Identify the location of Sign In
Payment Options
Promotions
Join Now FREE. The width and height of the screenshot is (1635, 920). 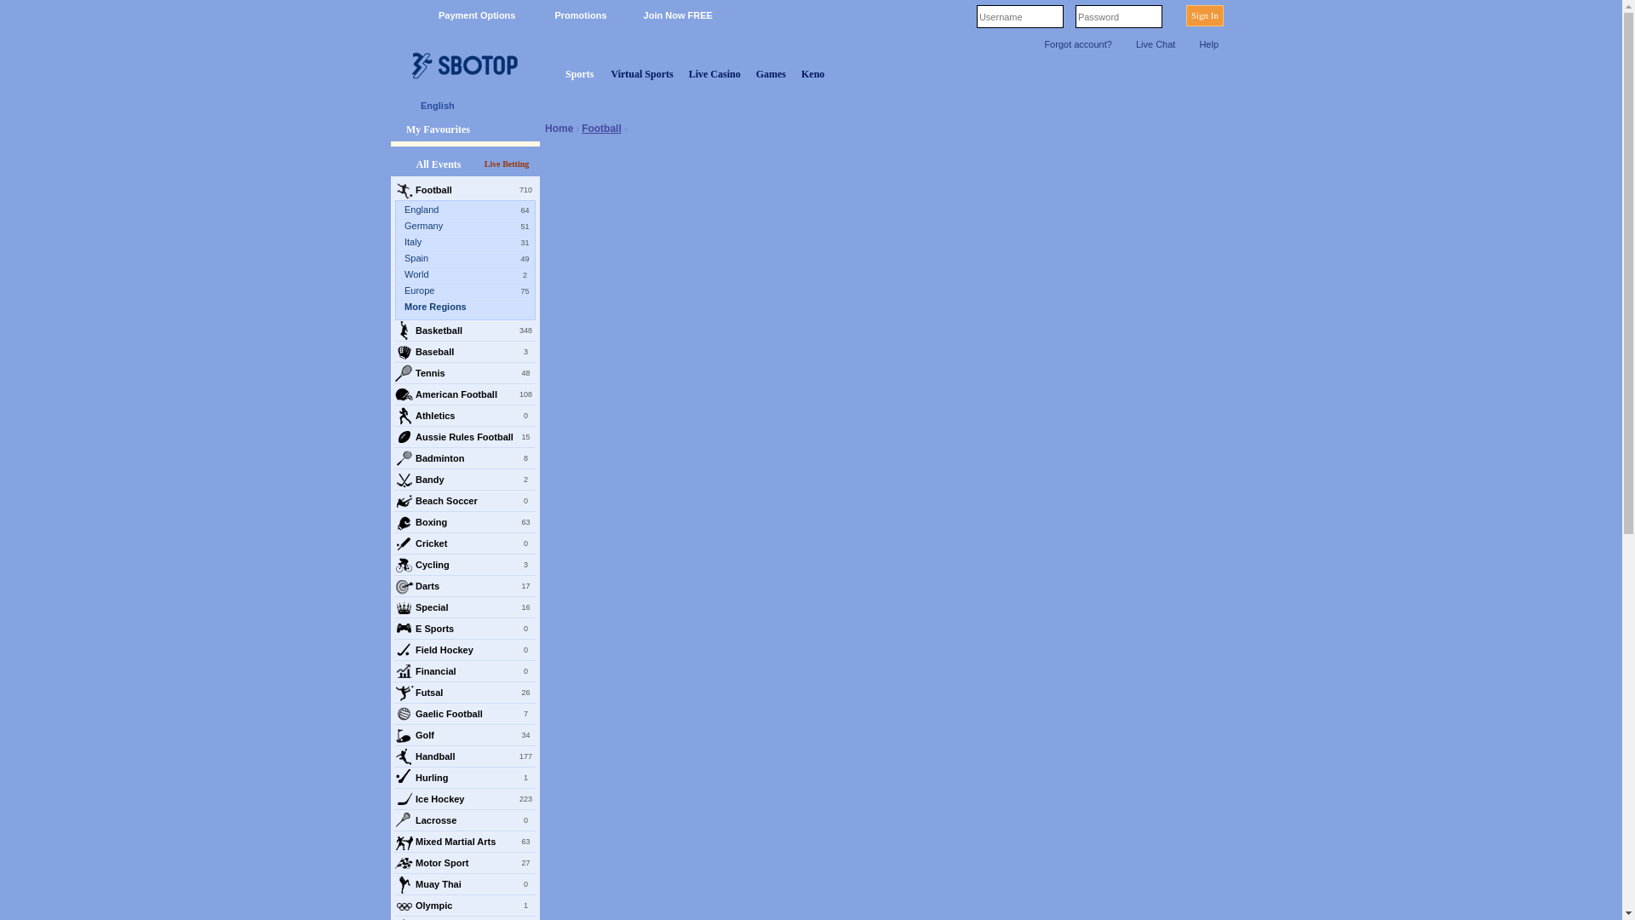
(811, 17).